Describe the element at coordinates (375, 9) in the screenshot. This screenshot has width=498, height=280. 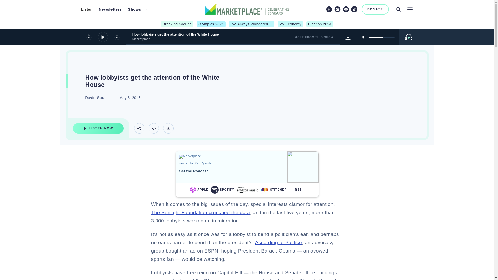
I see `DONATE` at that location.